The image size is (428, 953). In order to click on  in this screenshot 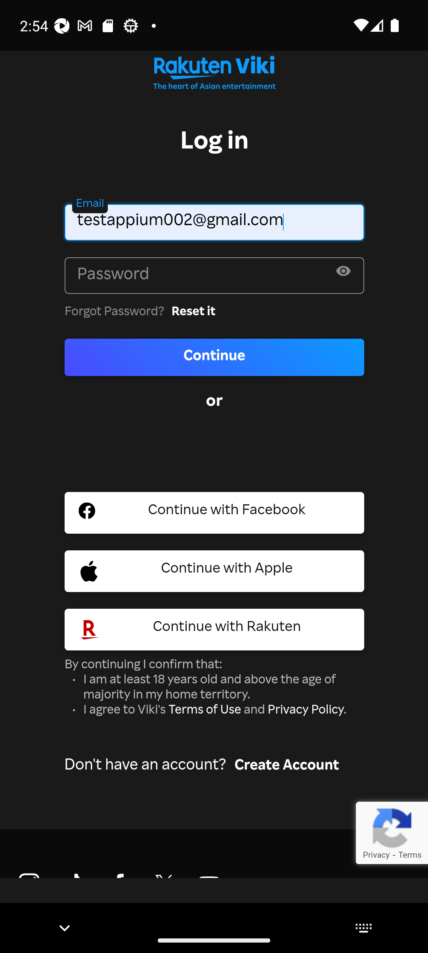, I will do `click(343, 274)`.